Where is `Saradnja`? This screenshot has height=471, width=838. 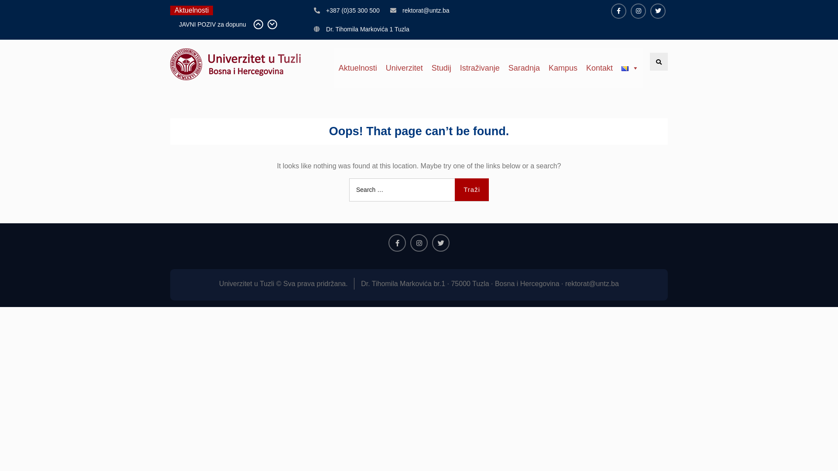 Saradnja is located at coordinates (524, 68).